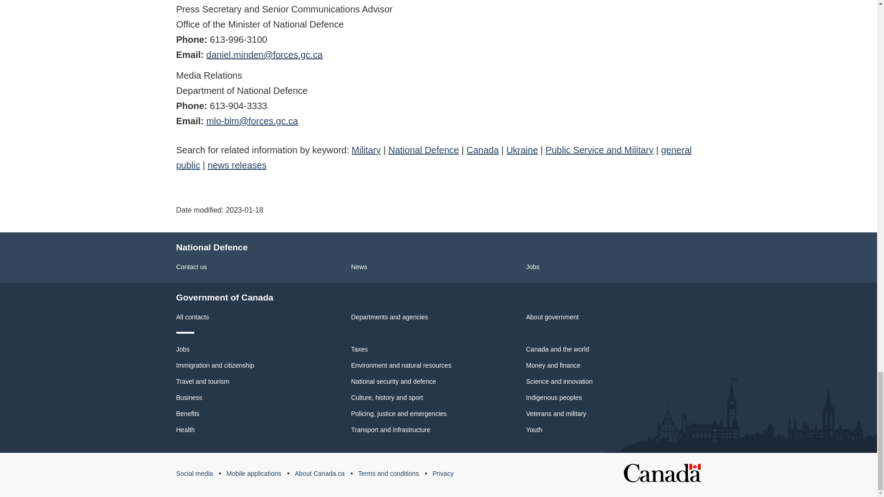  What do you see at coordinates (599, 150) in the screenshot?
I see `Public Service and Military` at bounding box center [599, 150].